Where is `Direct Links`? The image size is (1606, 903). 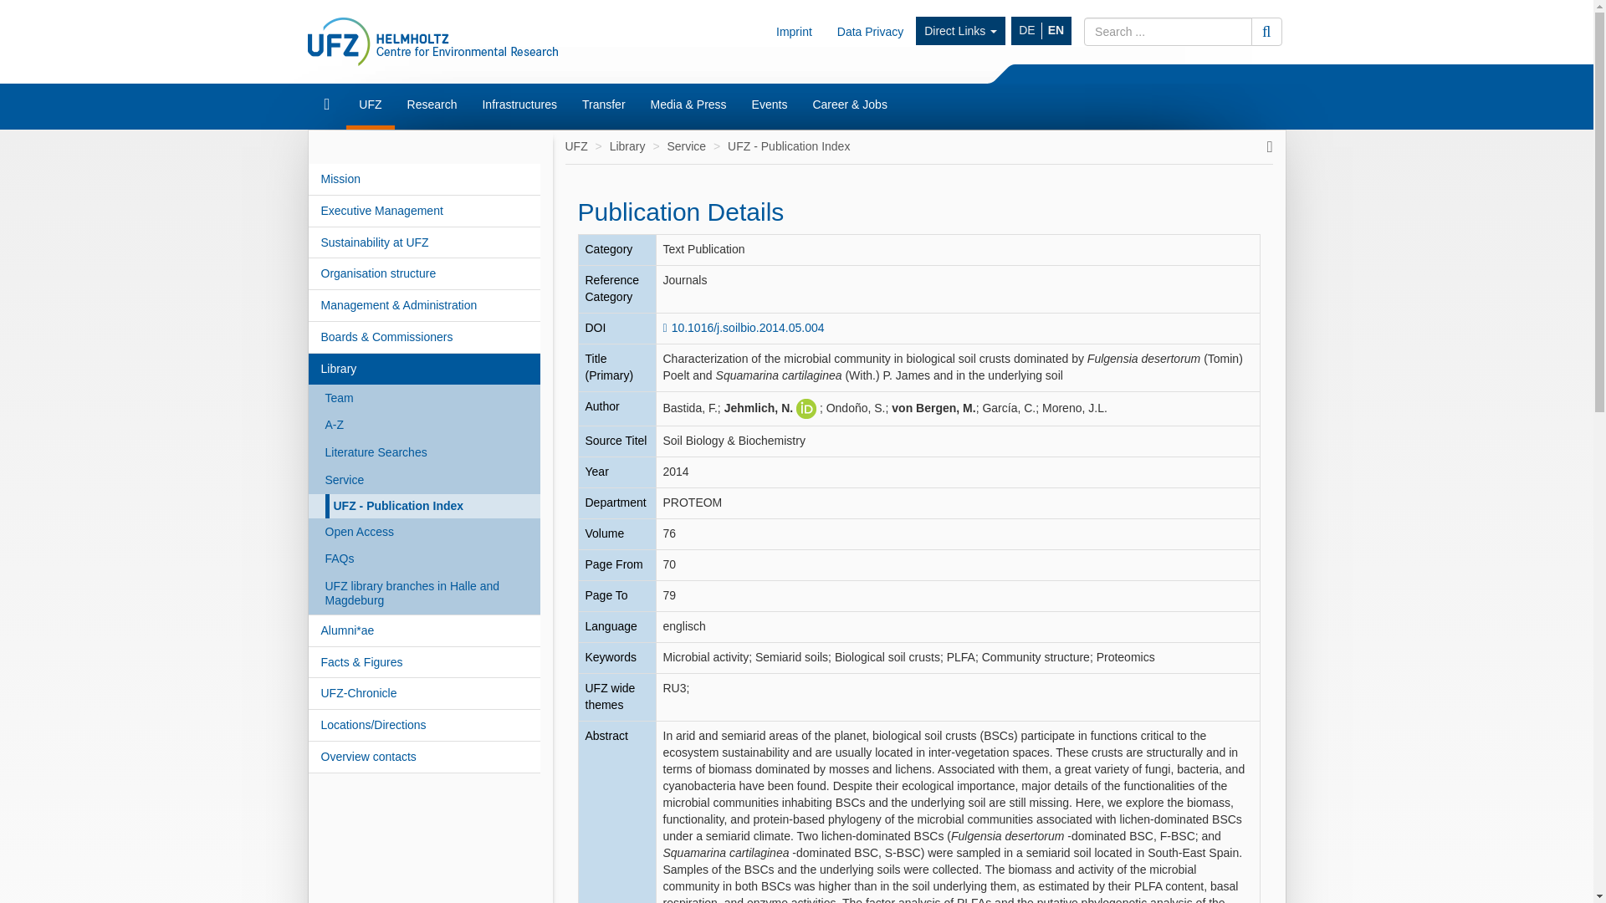 Direct Links is located at coordinates (960, 31).